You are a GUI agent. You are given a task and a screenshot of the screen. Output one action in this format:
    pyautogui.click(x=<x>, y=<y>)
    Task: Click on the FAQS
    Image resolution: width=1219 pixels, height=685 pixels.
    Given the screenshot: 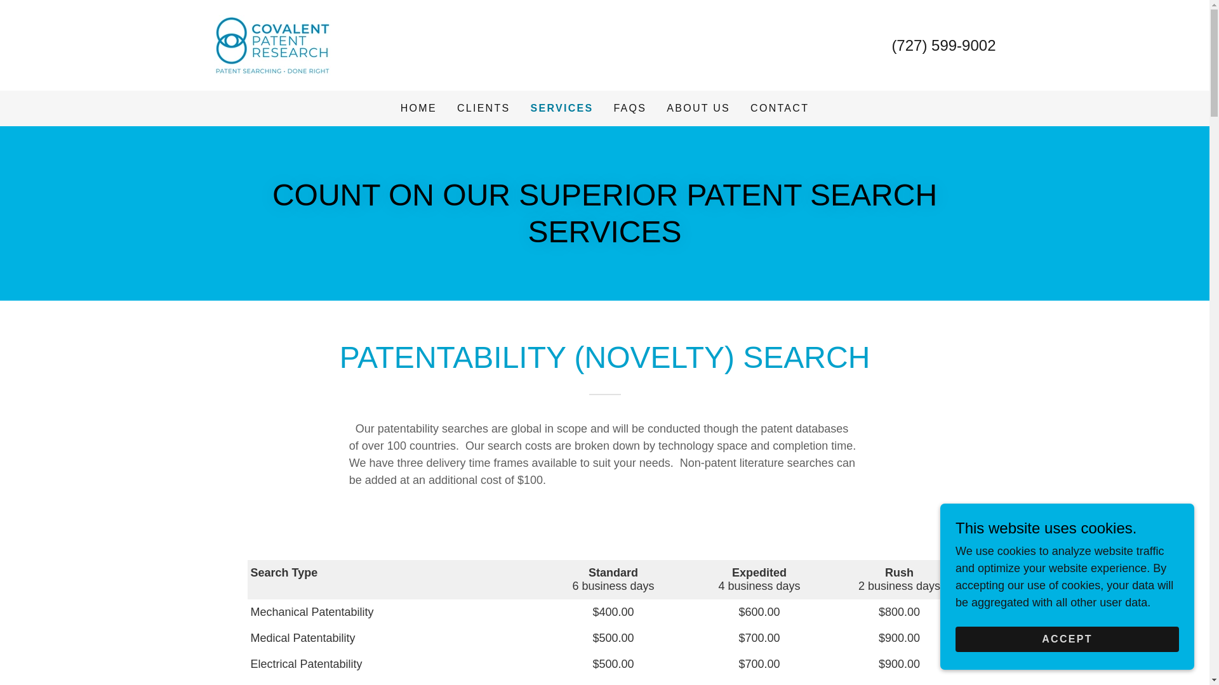 What is the action you would take?
    pyautogui.click(x=630, y=108)
    